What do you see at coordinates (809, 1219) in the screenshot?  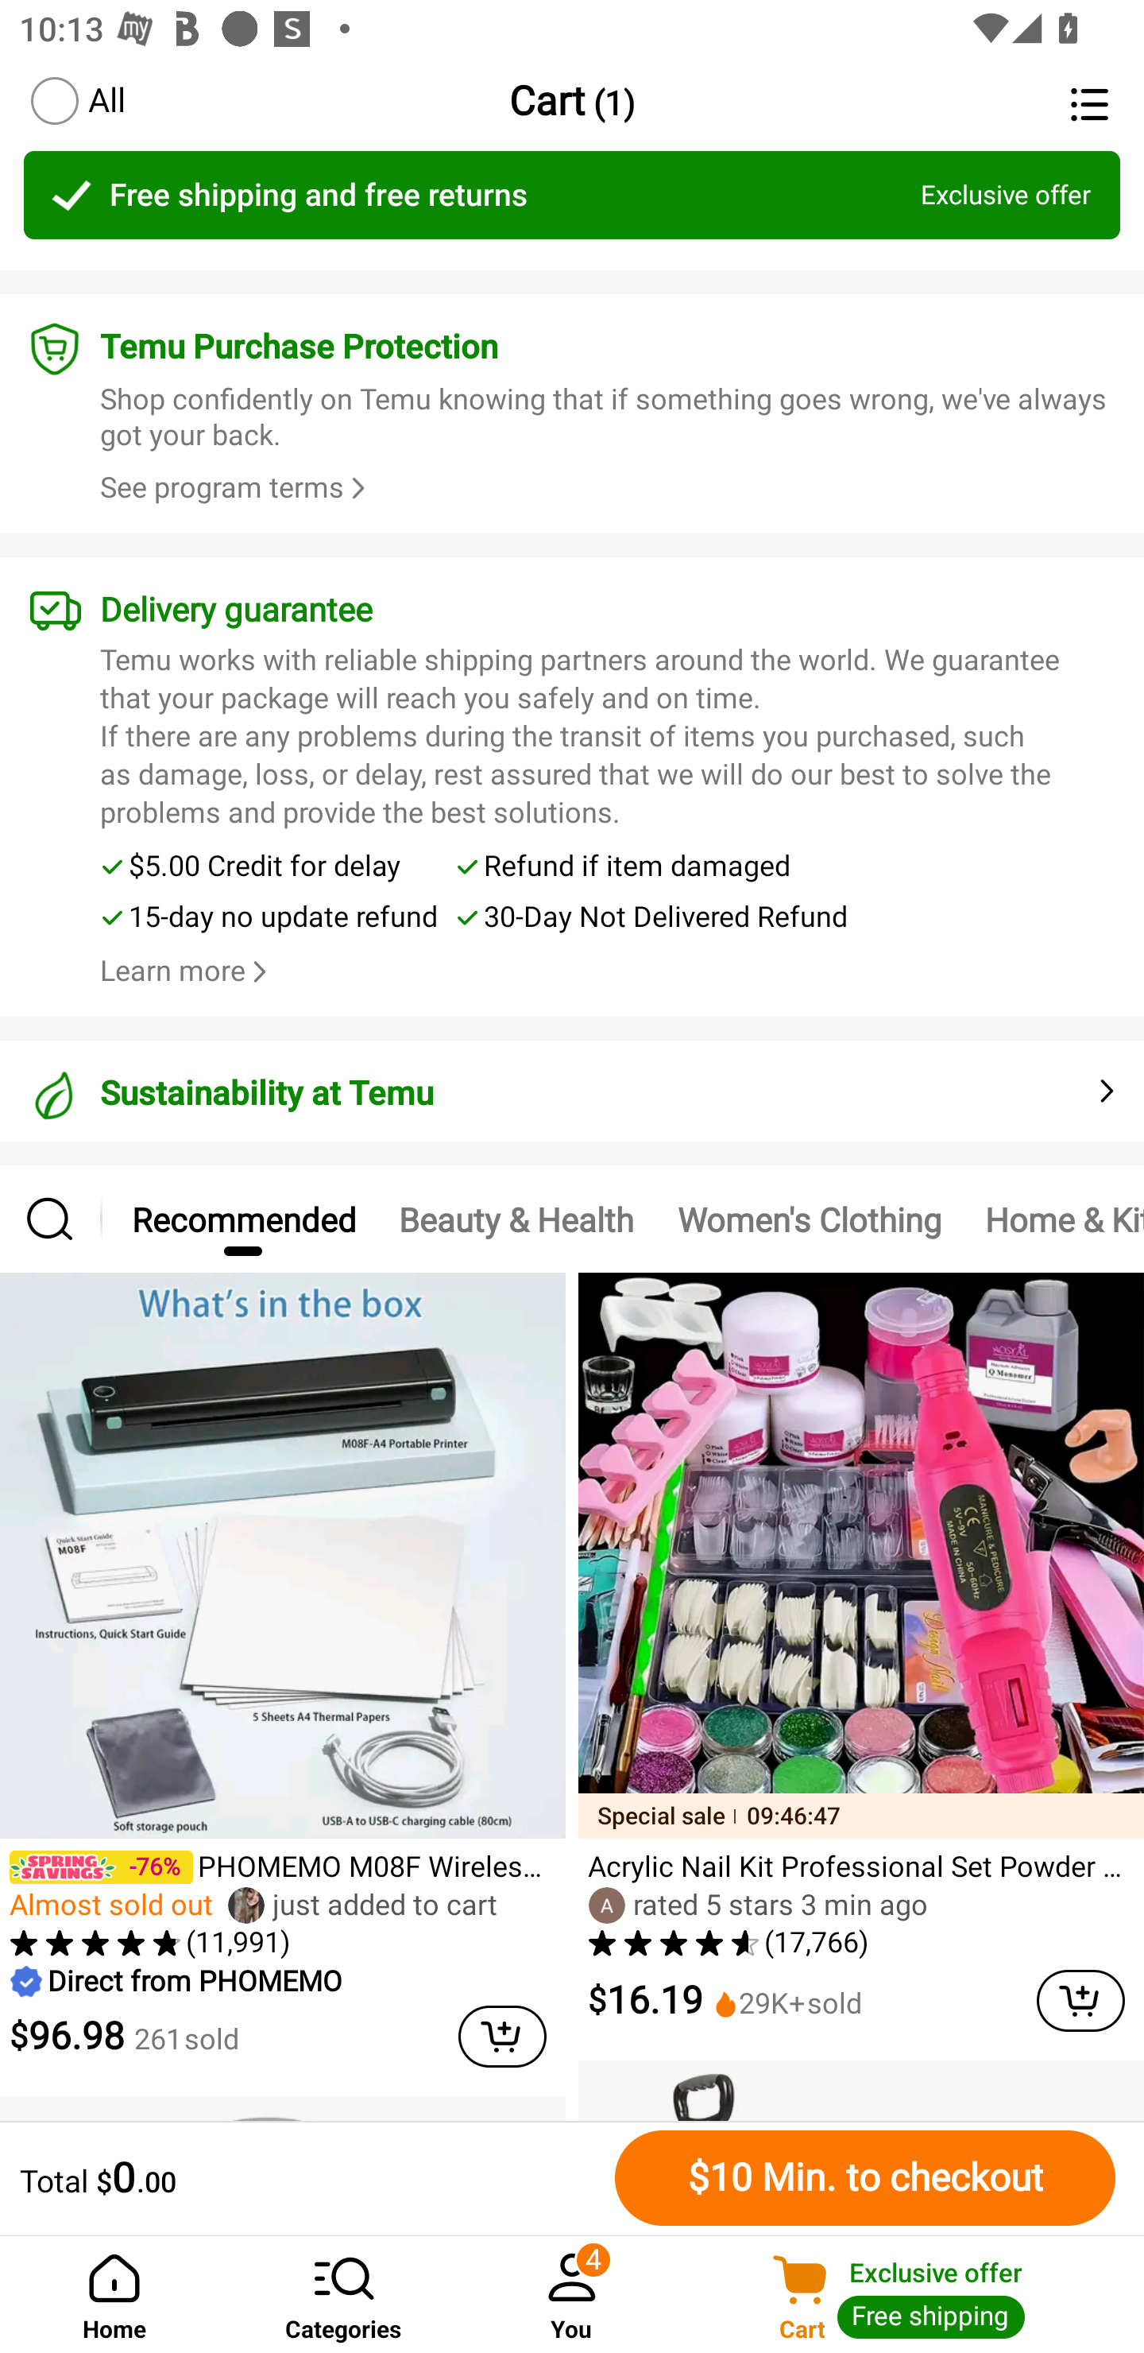 I see `Women's Clothing` at bounding box center [809, 1219].